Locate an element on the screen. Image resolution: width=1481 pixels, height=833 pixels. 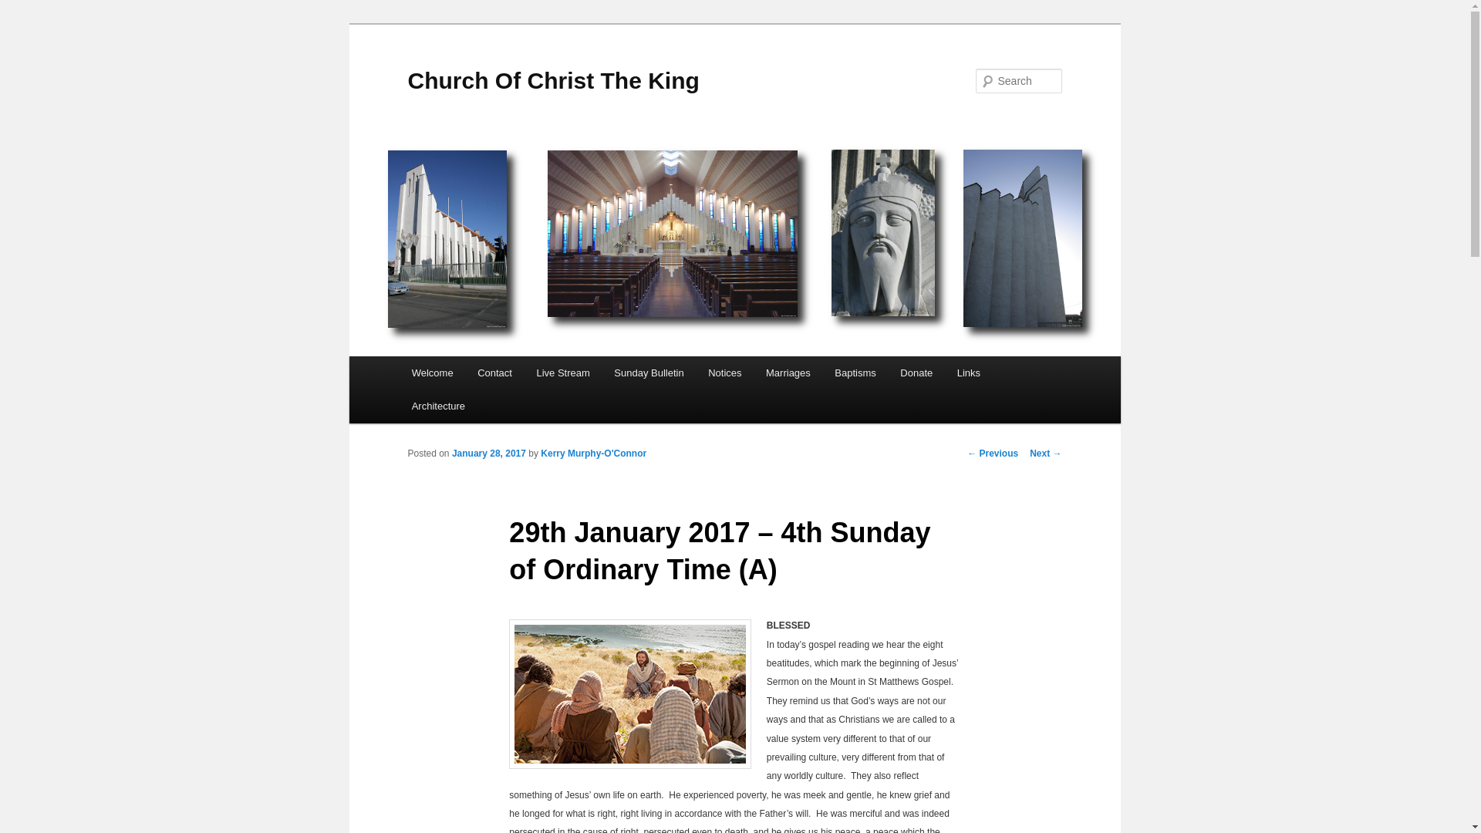
Links is located at coordinates (968, 373).